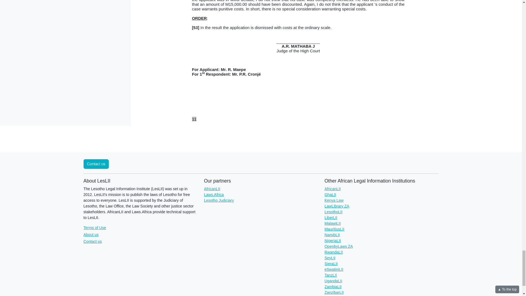 This screenshot has width=526, height=296. What do you see at coordinates (298, 121) in the screenshot?
I see `footer` at bounding box center [298, 121].